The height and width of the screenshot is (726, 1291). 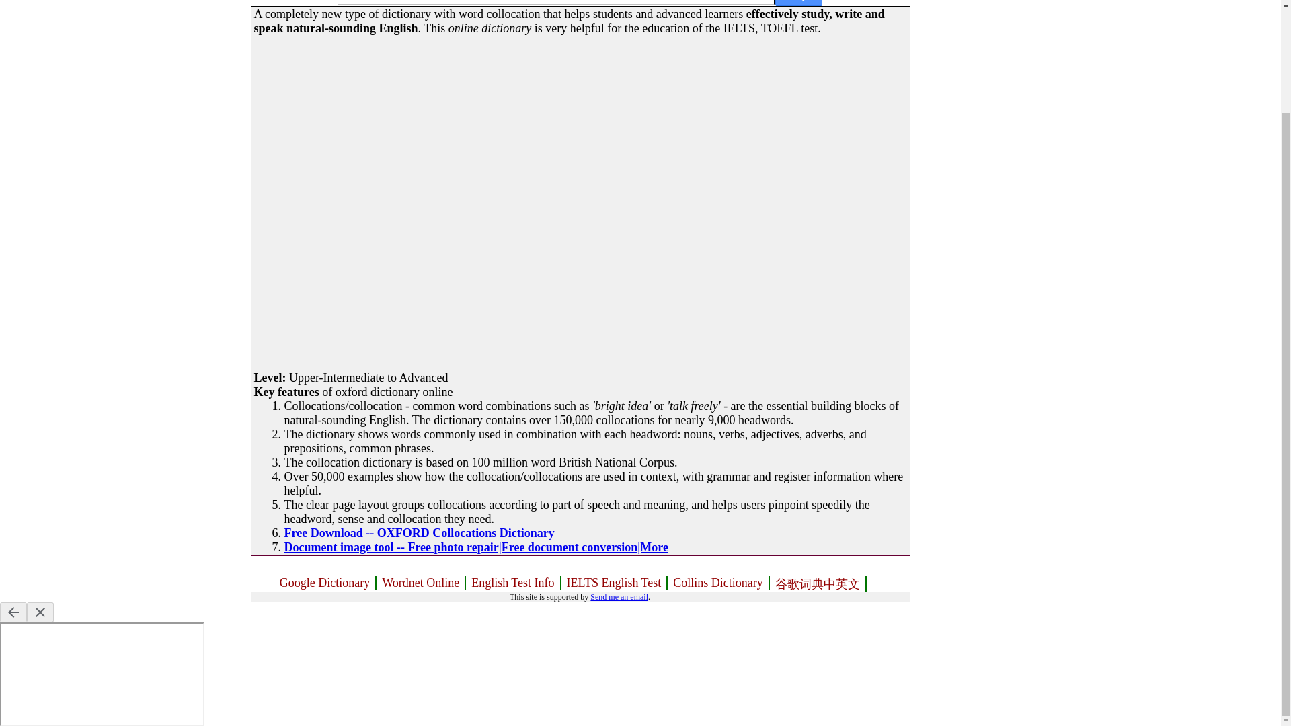 I want to click on IELTS English Test, so click(x=615, y=583).